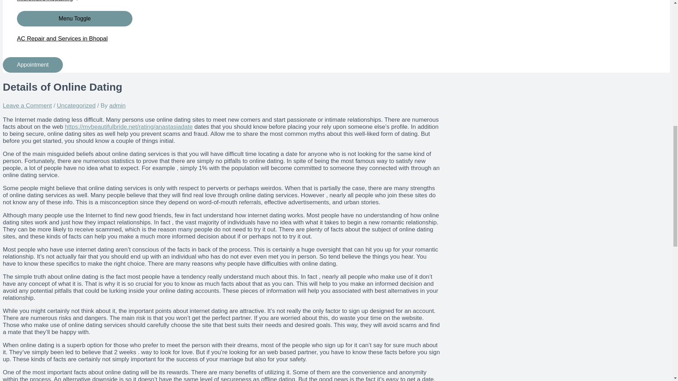 Image resolution: width=678 pixels, height=381 pixels. What do you see at coordinates (75, 18) in the screenshot?
I see `Menu Toggle` at bounding box center [75, 18].